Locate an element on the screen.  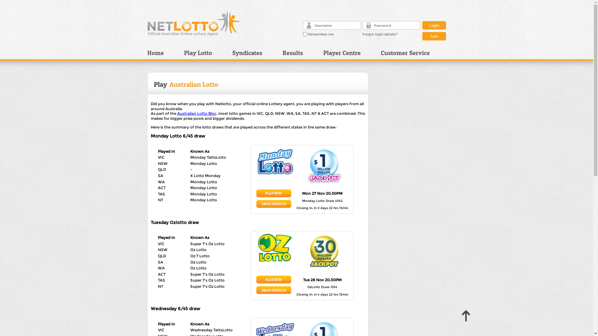
Netlotto is located at coordinates (194, 23).